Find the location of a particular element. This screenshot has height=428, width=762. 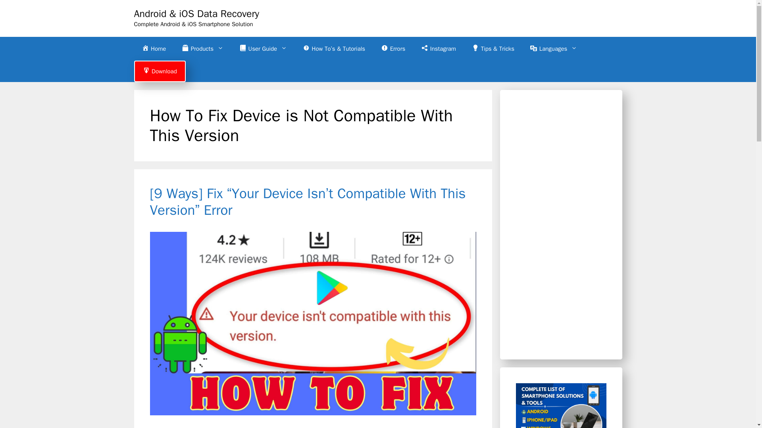

Download is located at coordinates (160, 71).